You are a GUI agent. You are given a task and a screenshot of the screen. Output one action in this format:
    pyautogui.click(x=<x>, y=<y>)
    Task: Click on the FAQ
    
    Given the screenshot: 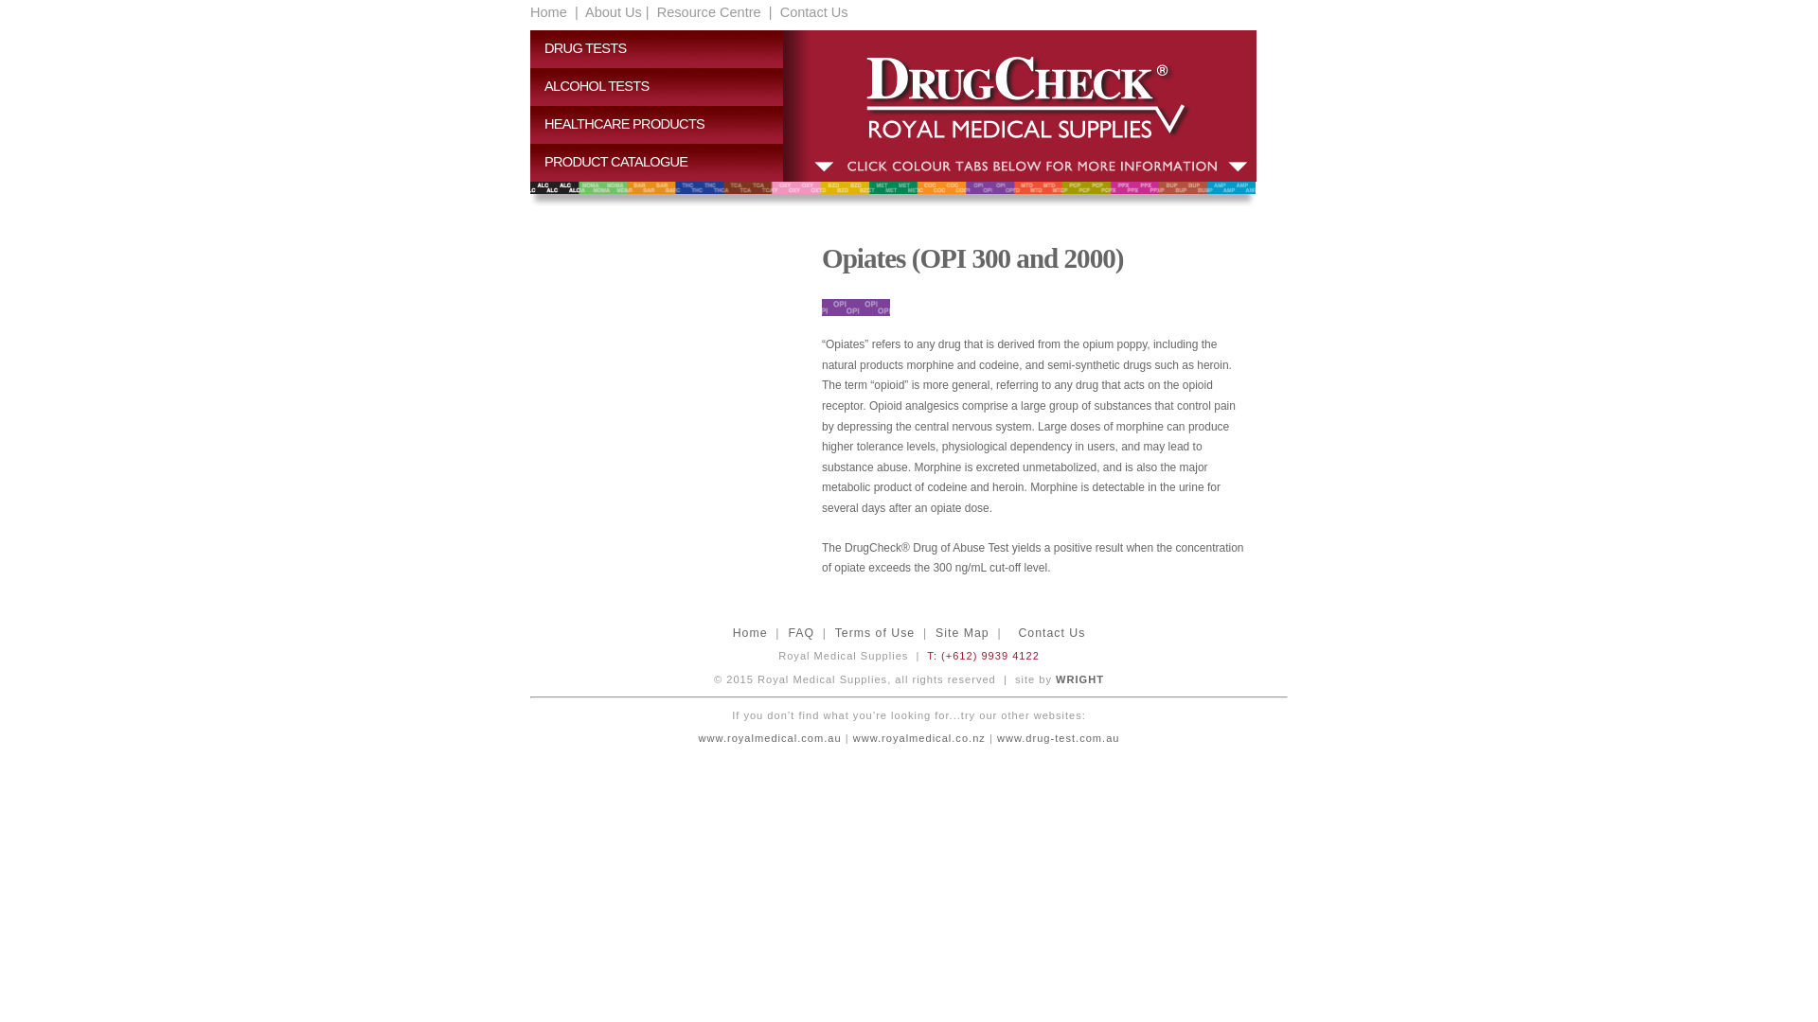 What is the action you would take?
    pyautogui.click(x=801, y=633)
    